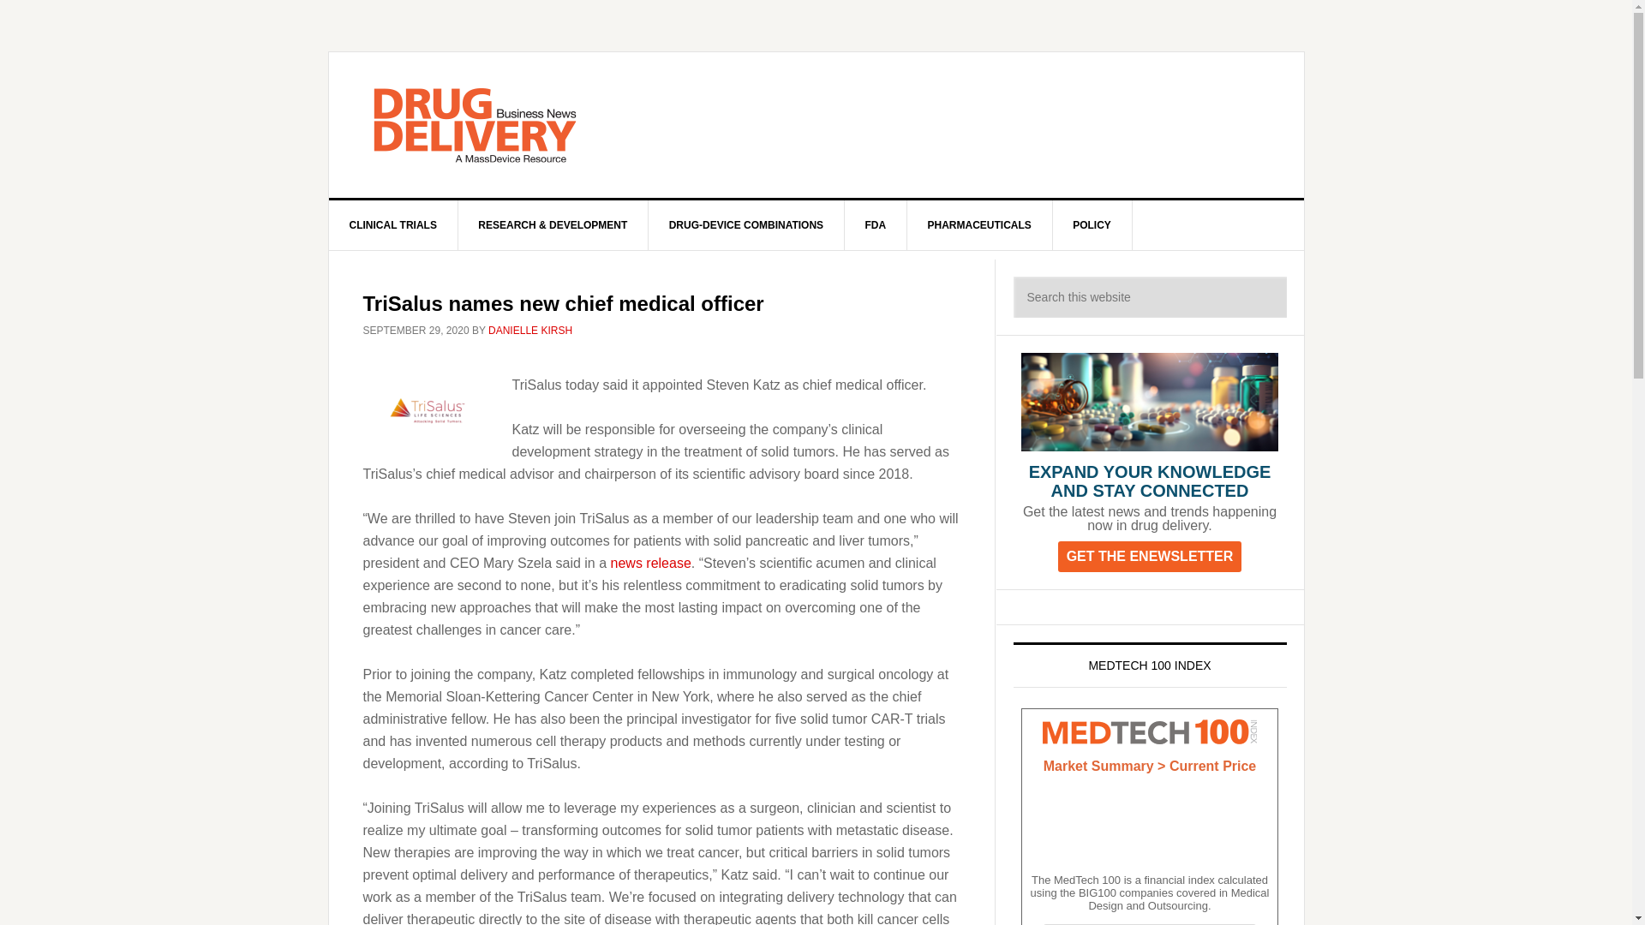 This screenshot has width=1645, height=925. Describe the element at coordinates (1150, 557) in the screenshot. I see `GET THE ENEWSLETTER` at that location.